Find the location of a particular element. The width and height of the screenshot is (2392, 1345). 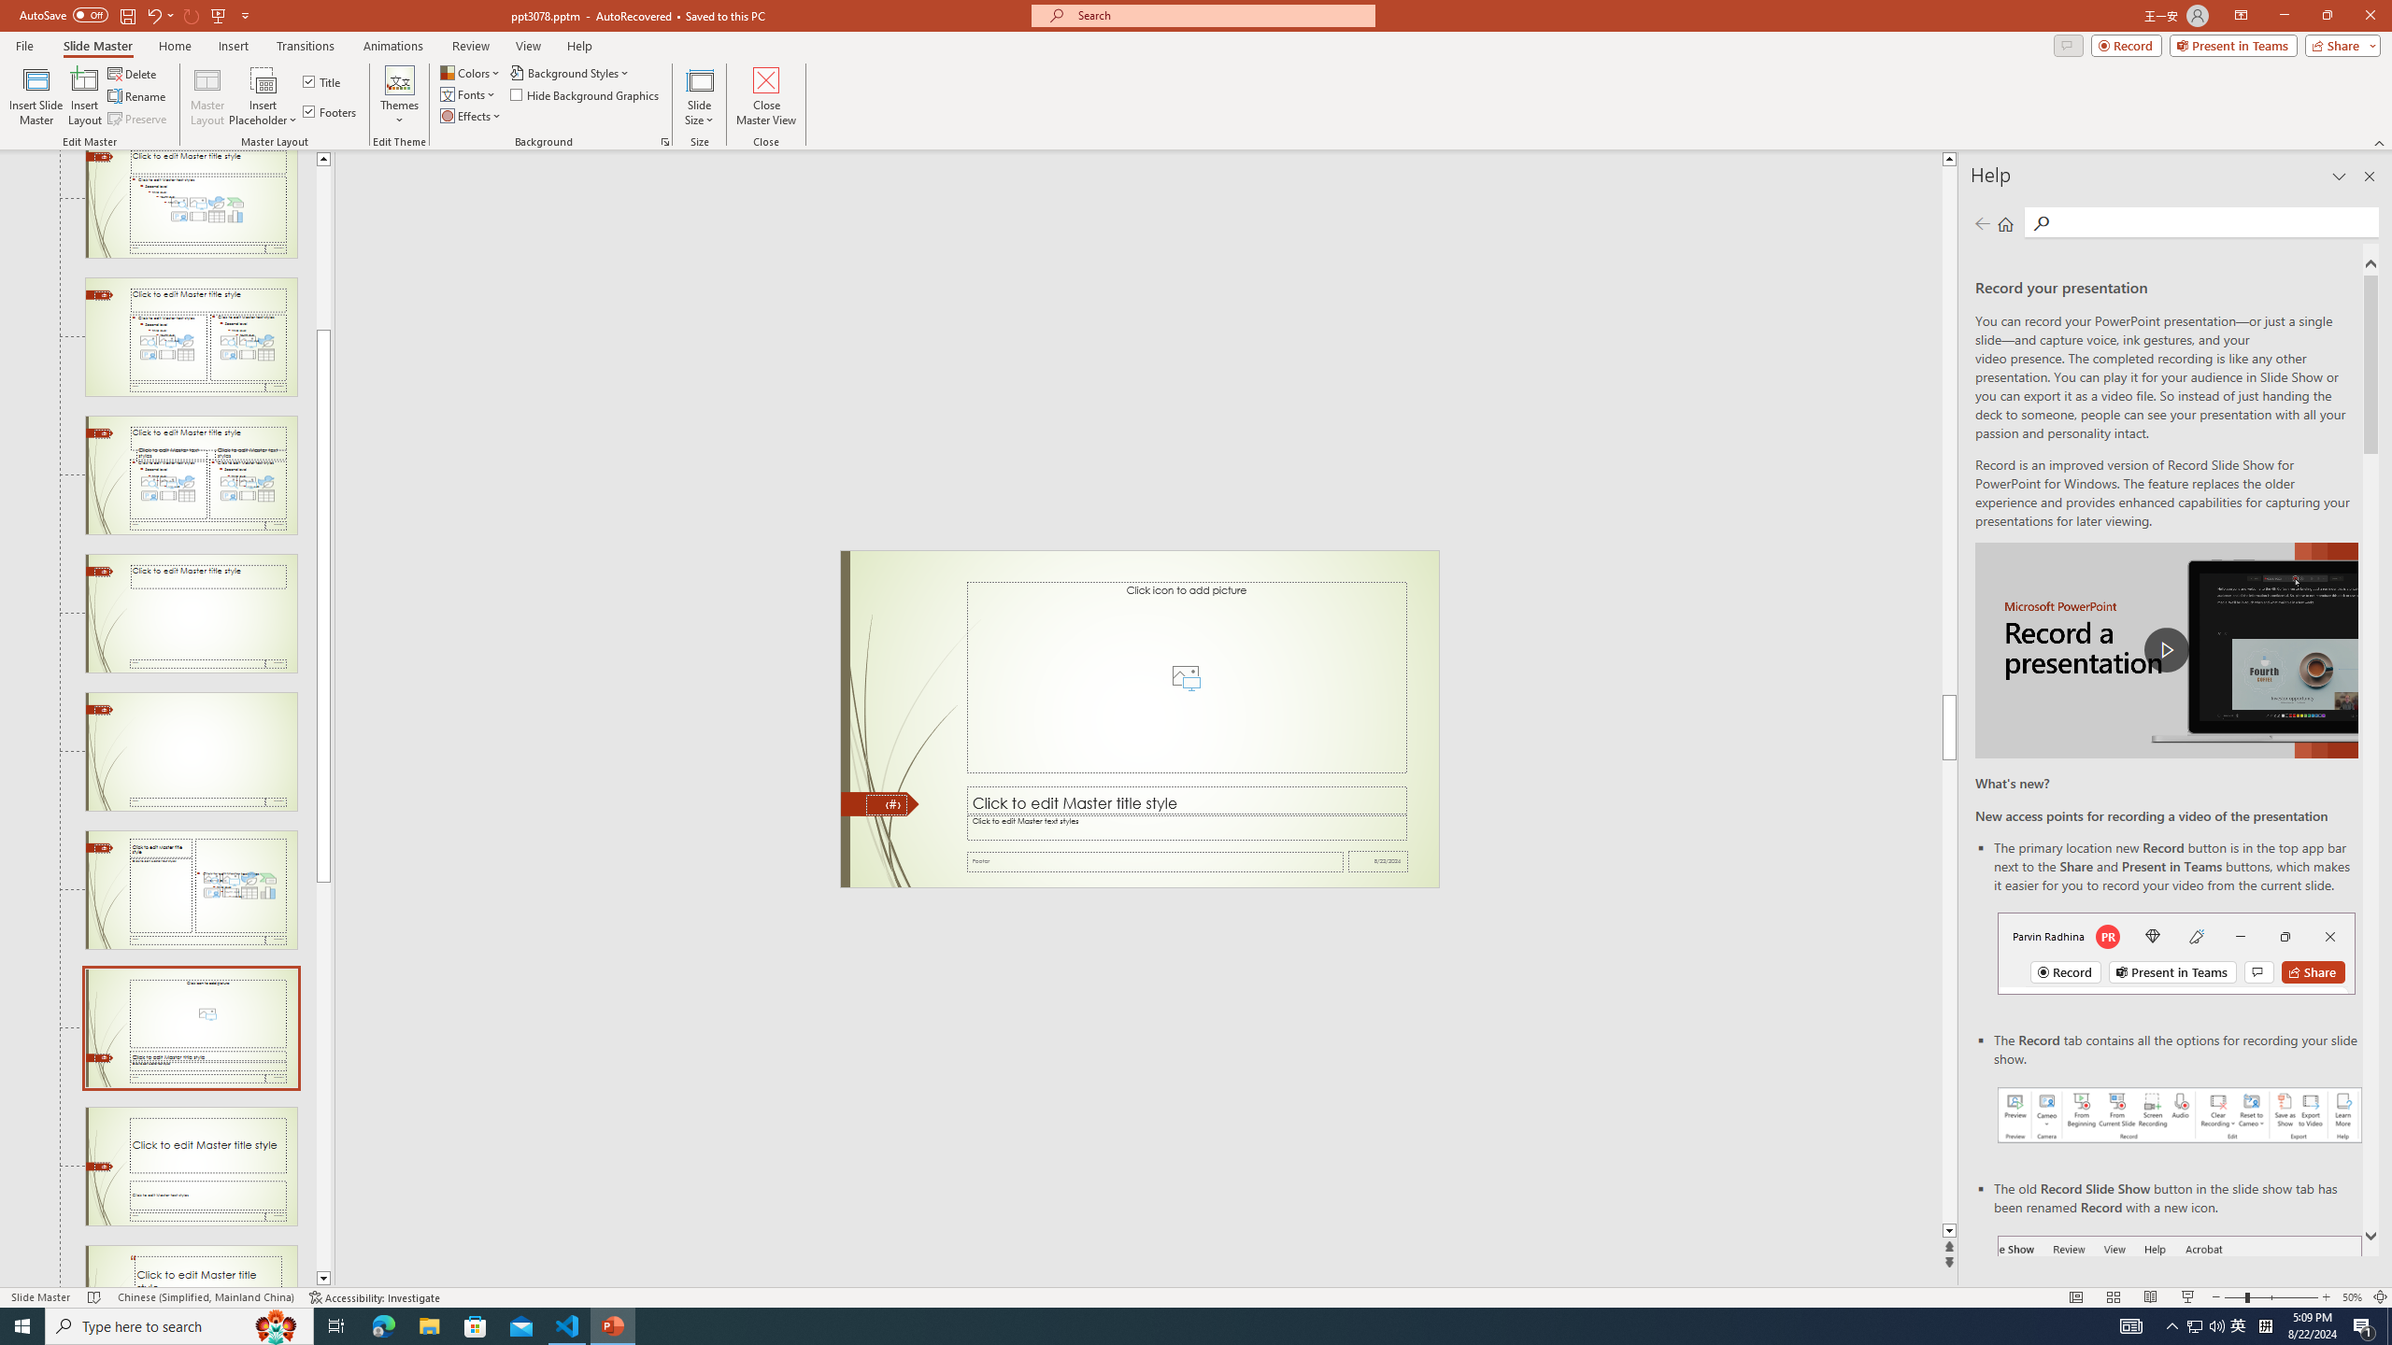

Slide Content with Caption Layout: used by no slides is located at coordinates (191, 889).